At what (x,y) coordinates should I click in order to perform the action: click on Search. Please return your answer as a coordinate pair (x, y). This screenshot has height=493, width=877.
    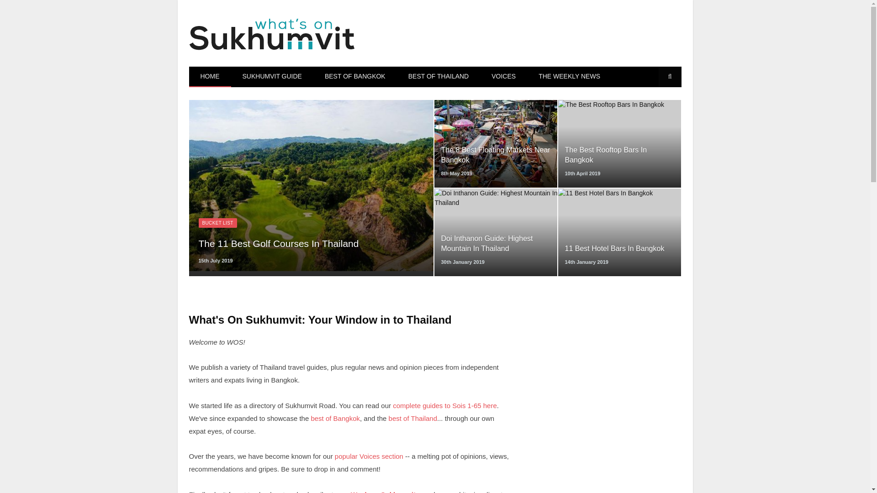
    Looking at the image, I should click on (670, 77).